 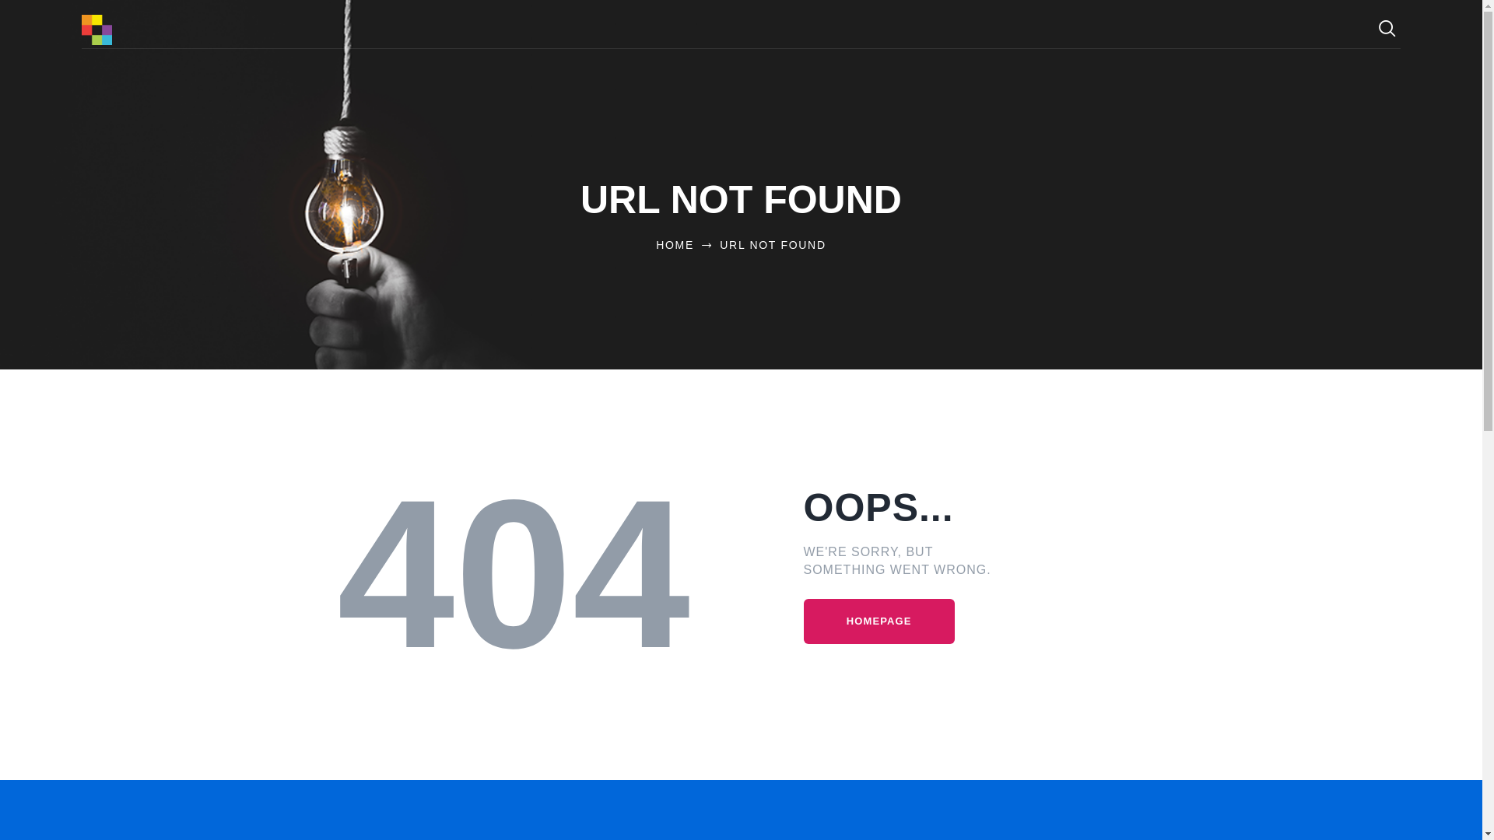 What do you see at coordinates (675, 244) in the screenshot?
I see `HOME` at bounding box center [675, 244].